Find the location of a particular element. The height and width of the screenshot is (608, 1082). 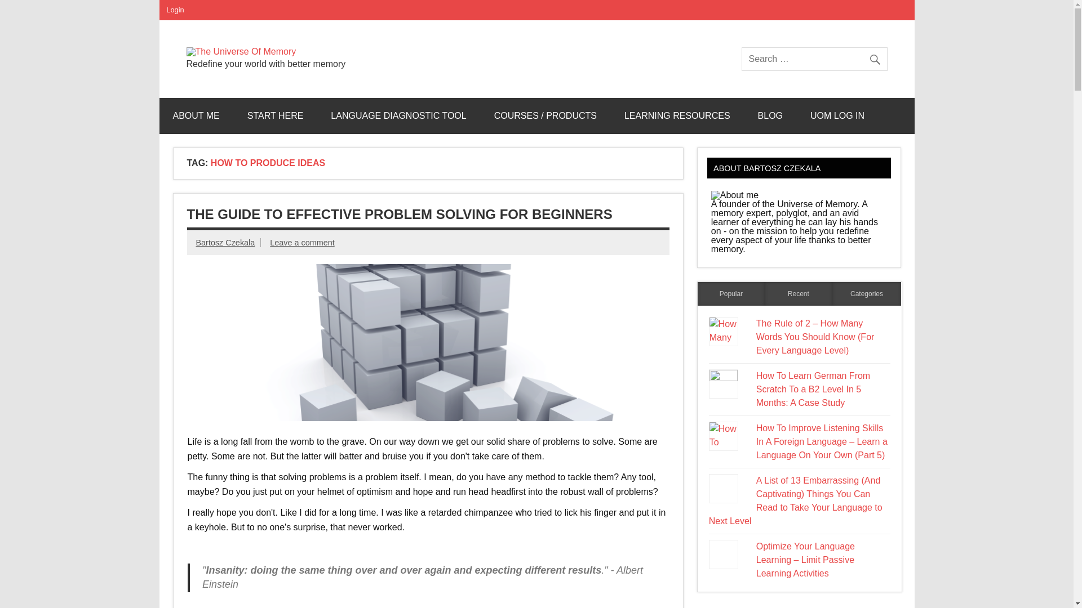

Tab 1 is located at coordinates (731, 294).